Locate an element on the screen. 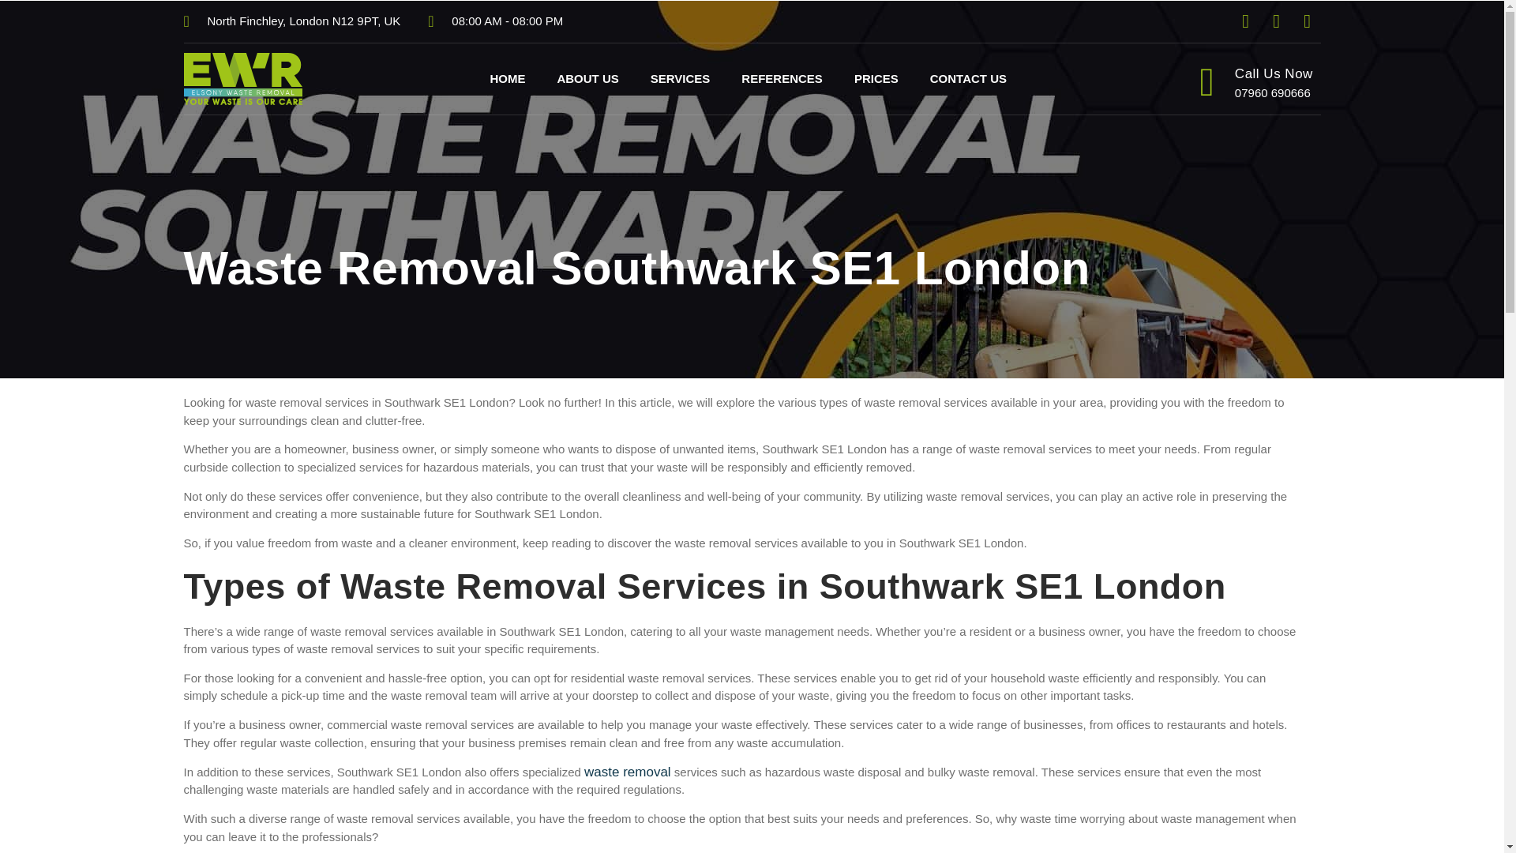  North Finchley, London N12 9PT, UK is located at coordinates (291, 21).